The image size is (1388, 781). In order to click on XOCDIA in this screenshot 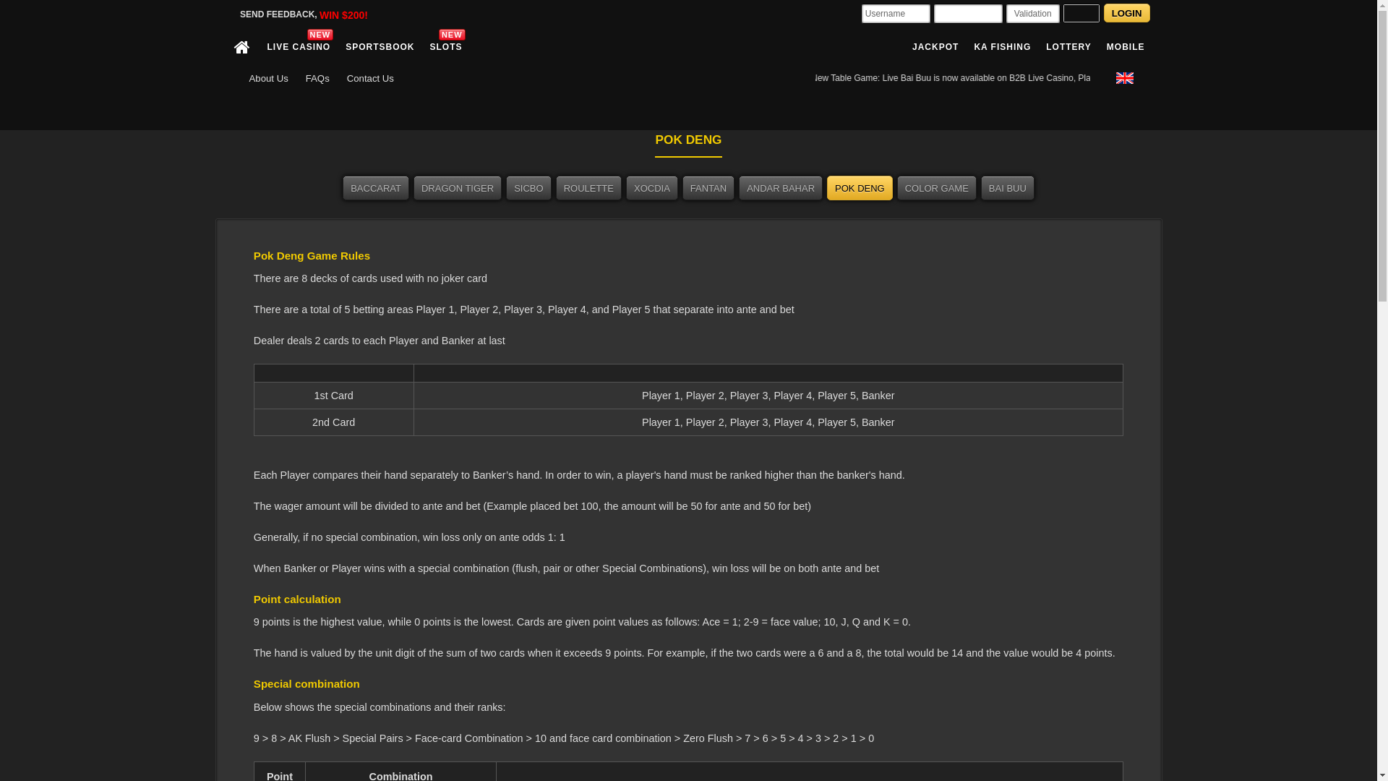, I will do `click(652, 188)`.